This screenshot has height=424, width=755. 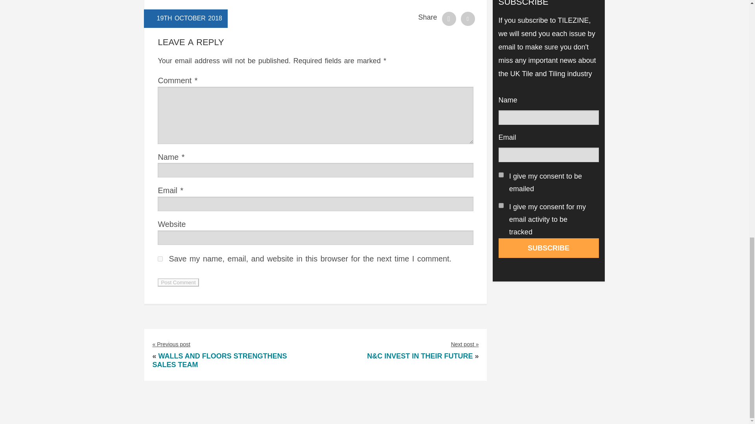 I want to click on on, so click(x=501, y=175).